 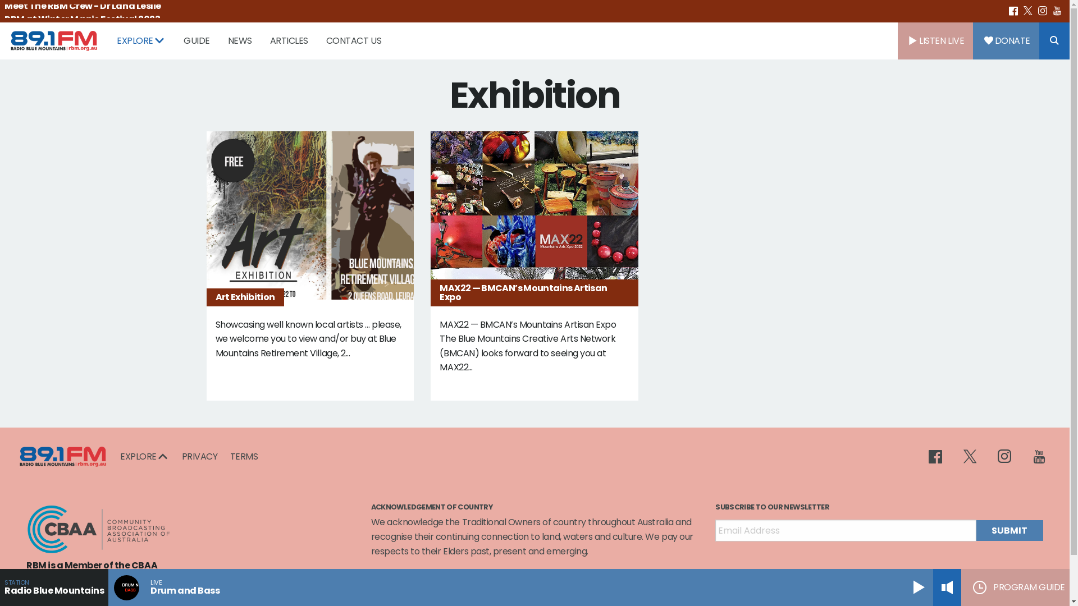 What do you see at coordinates (972, 457) in the screenshot?
I see ` ` at bounding box center [972, 457].